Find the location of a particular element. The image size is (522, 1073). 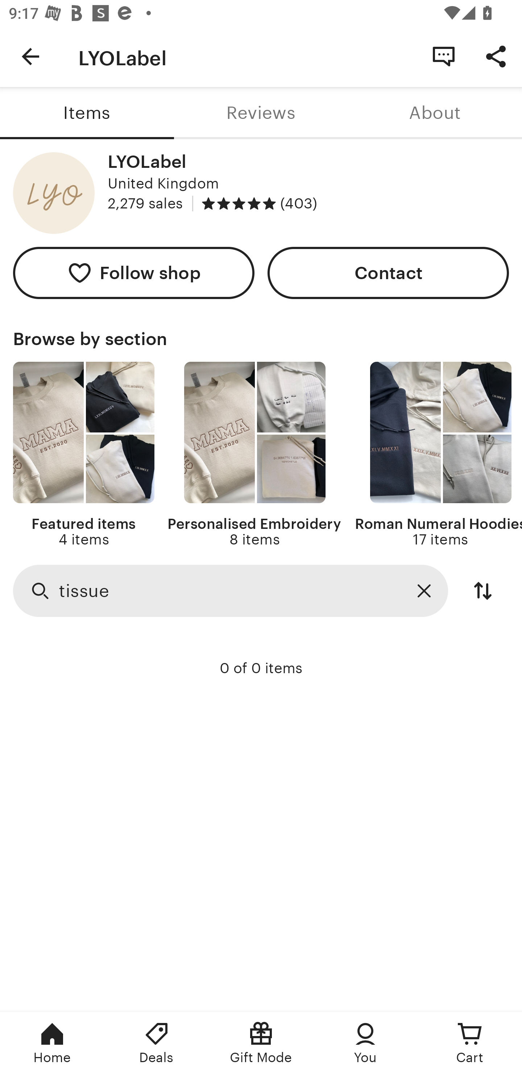

Cart is located at coordinates (470, 1043).